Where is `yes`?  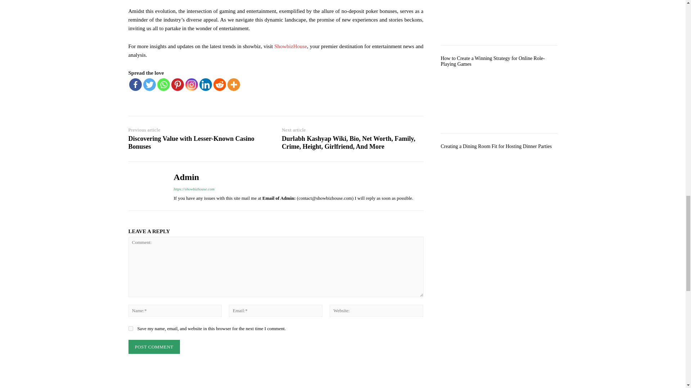
yes is located at coordinates (130, 328).